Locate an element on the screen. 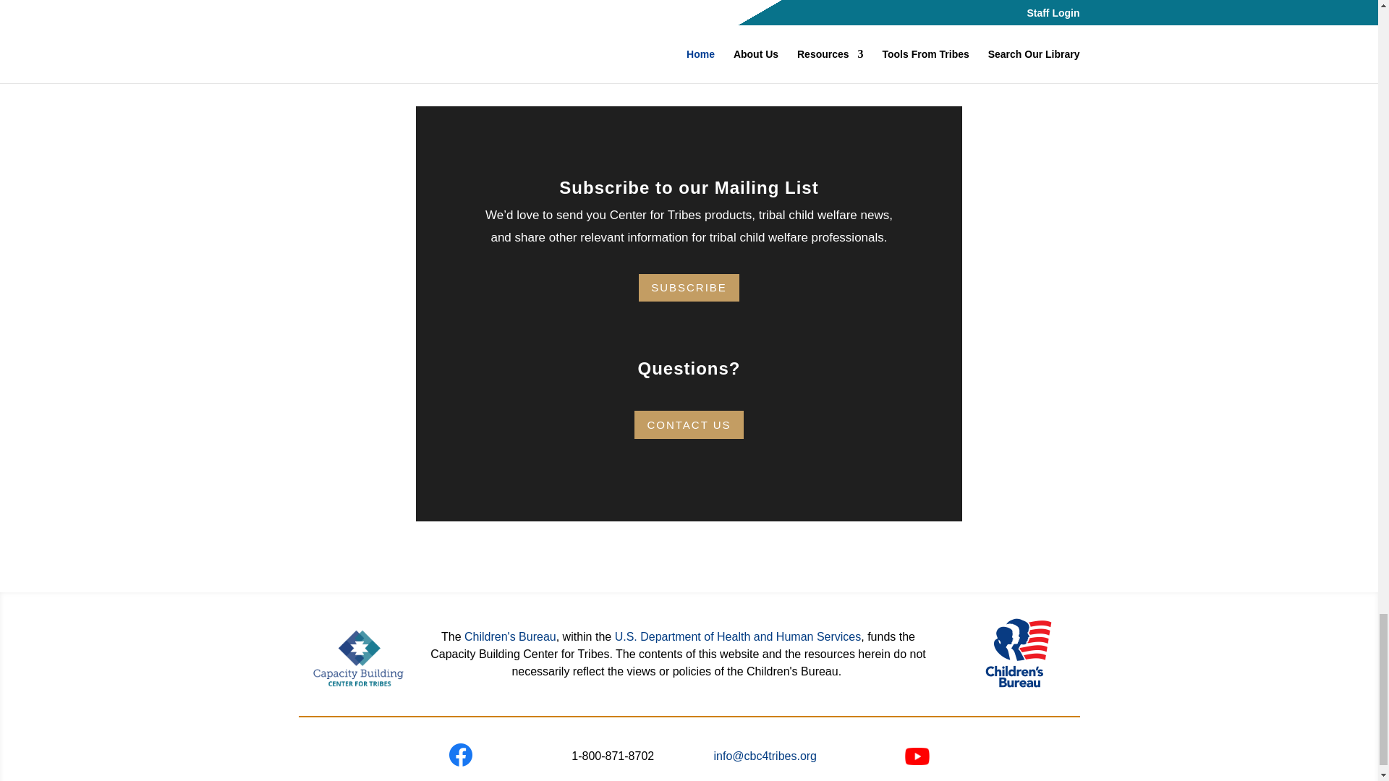 The image size is (1389, 781). CBCTLOGO is located at coordinates (359, 658).